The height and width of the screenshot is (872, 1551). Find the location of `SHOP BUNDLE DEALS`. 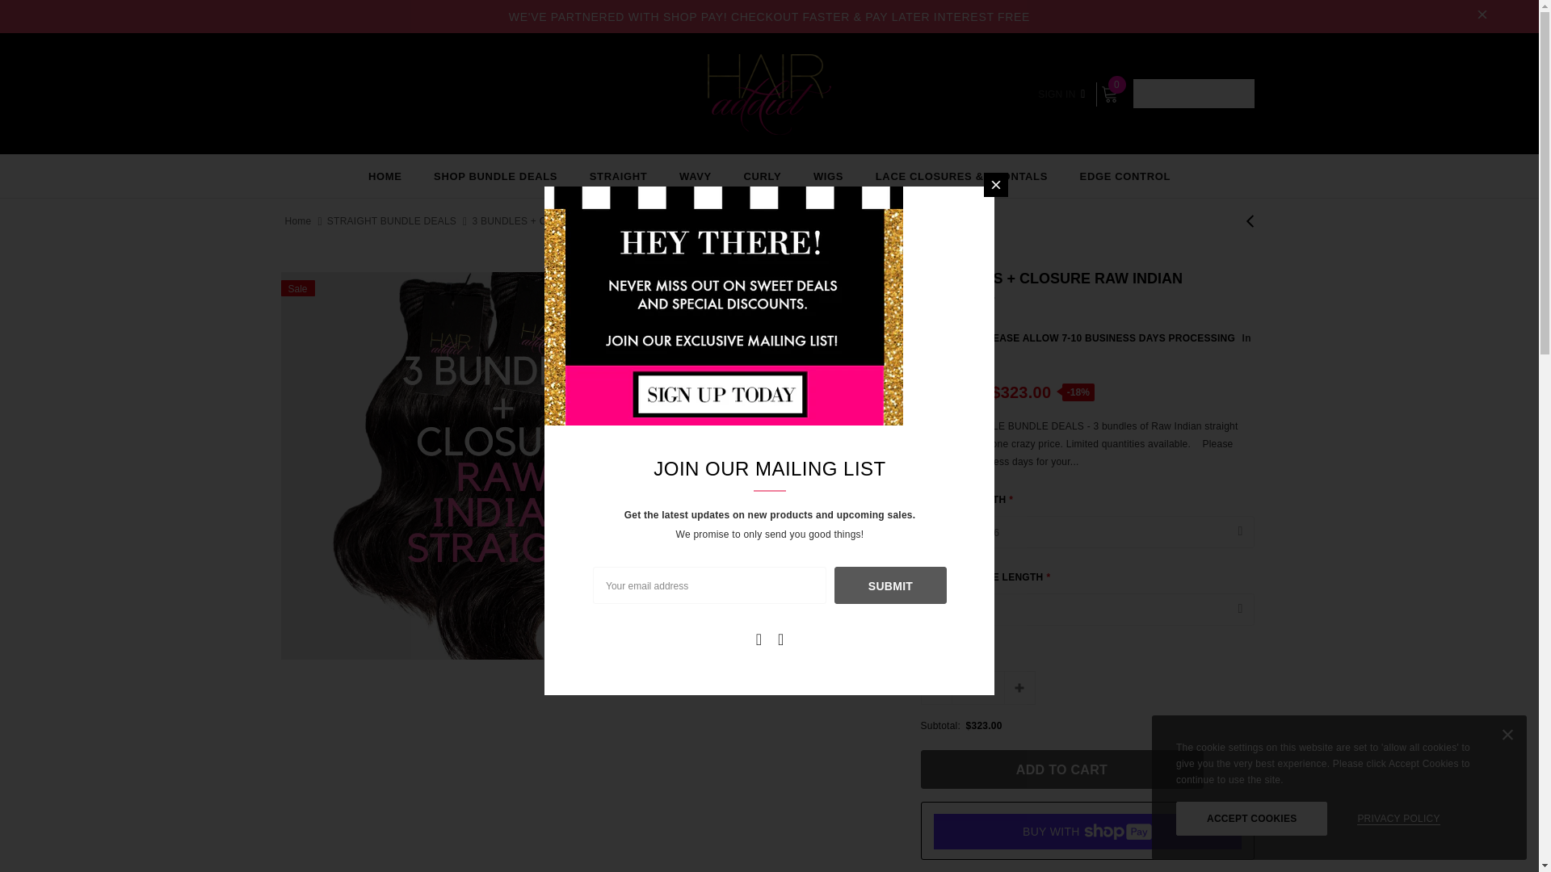

SHOP BUNDLE DEALS is located at coordinates (495, 176).